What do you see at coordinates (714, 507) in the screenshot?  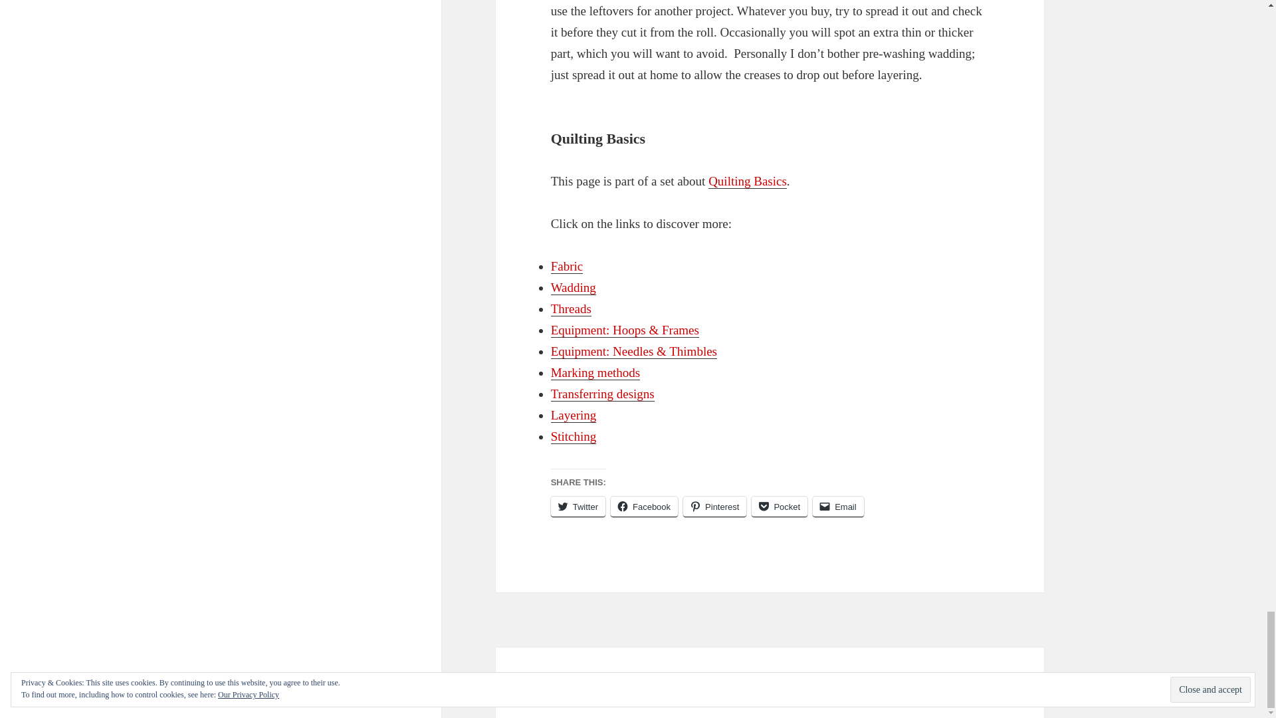 I see `Click to share on Pinterest` at bounding box center [714, 507].